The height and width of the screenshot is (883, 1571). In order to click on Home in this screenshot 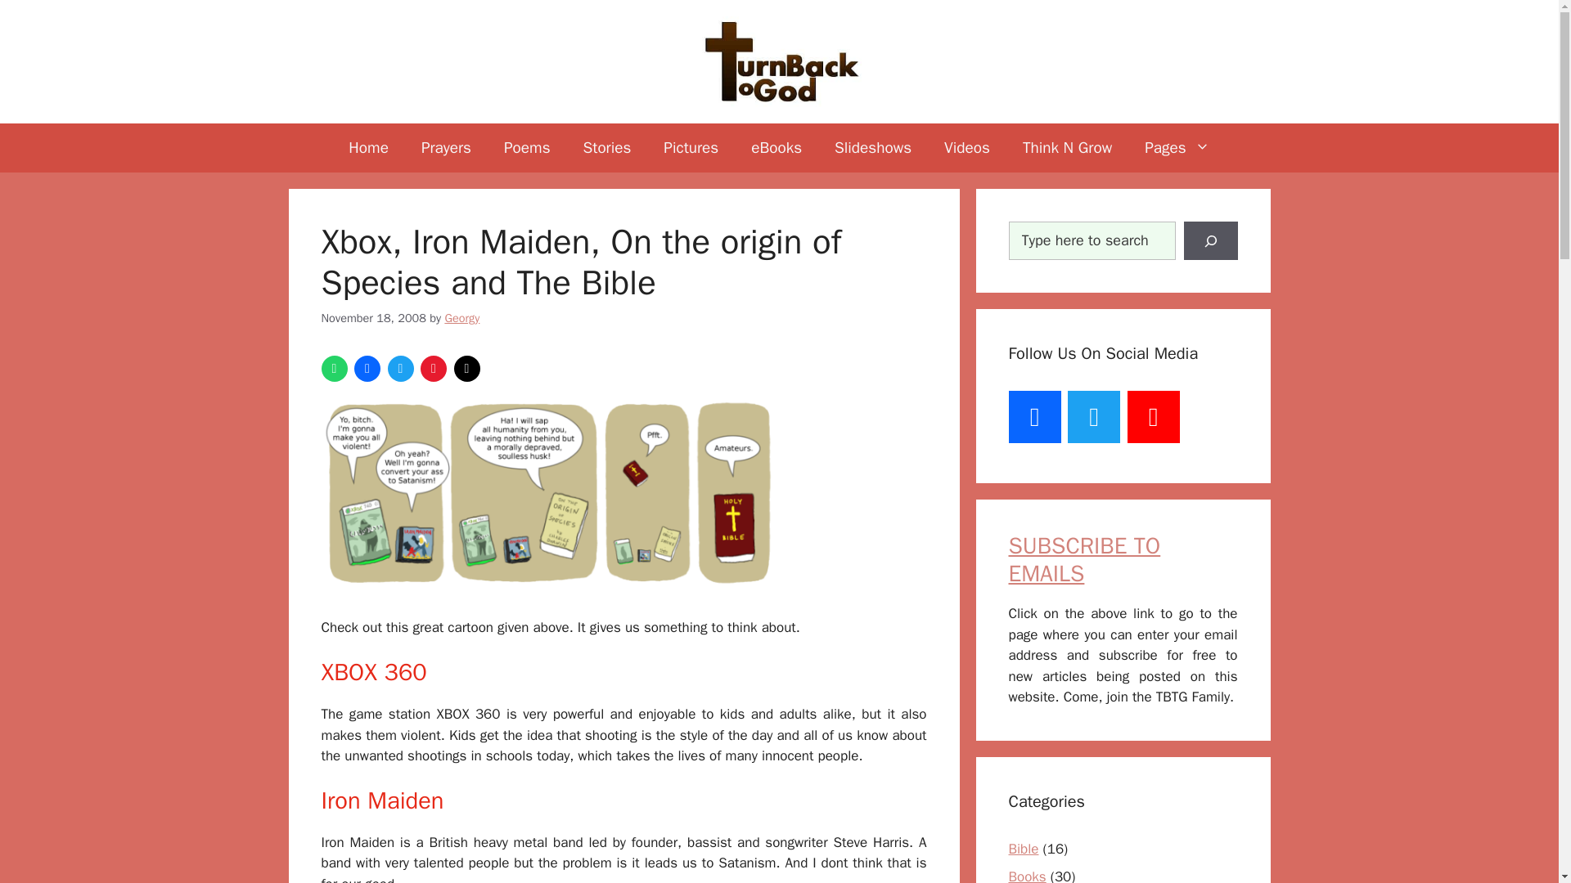, I will do `click(368, 147)`.